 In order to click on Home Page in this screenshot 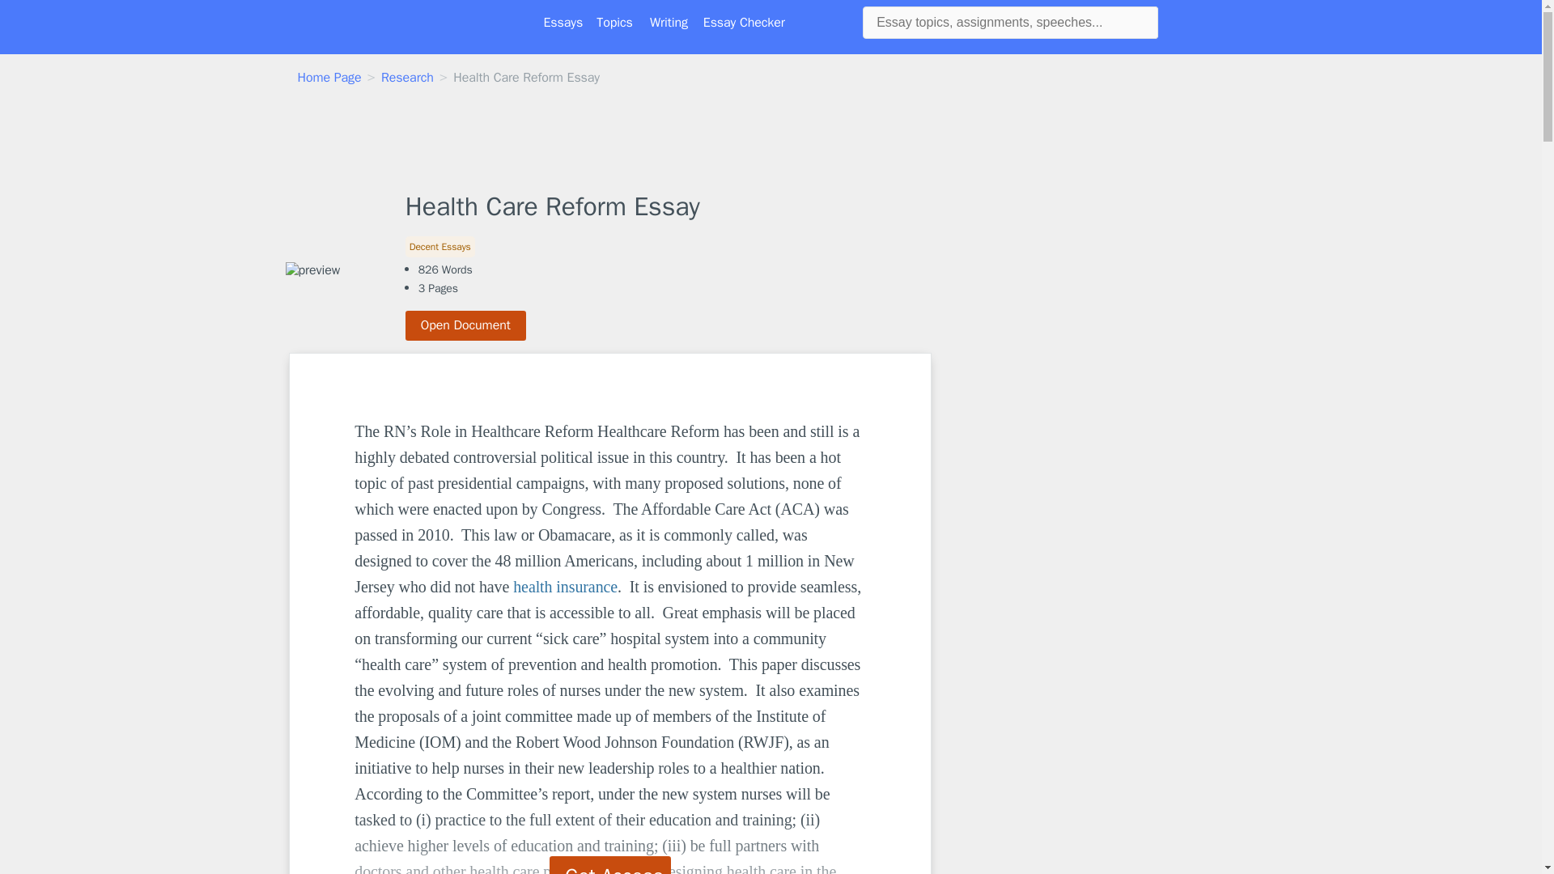, I will do `click(330, 78)`.